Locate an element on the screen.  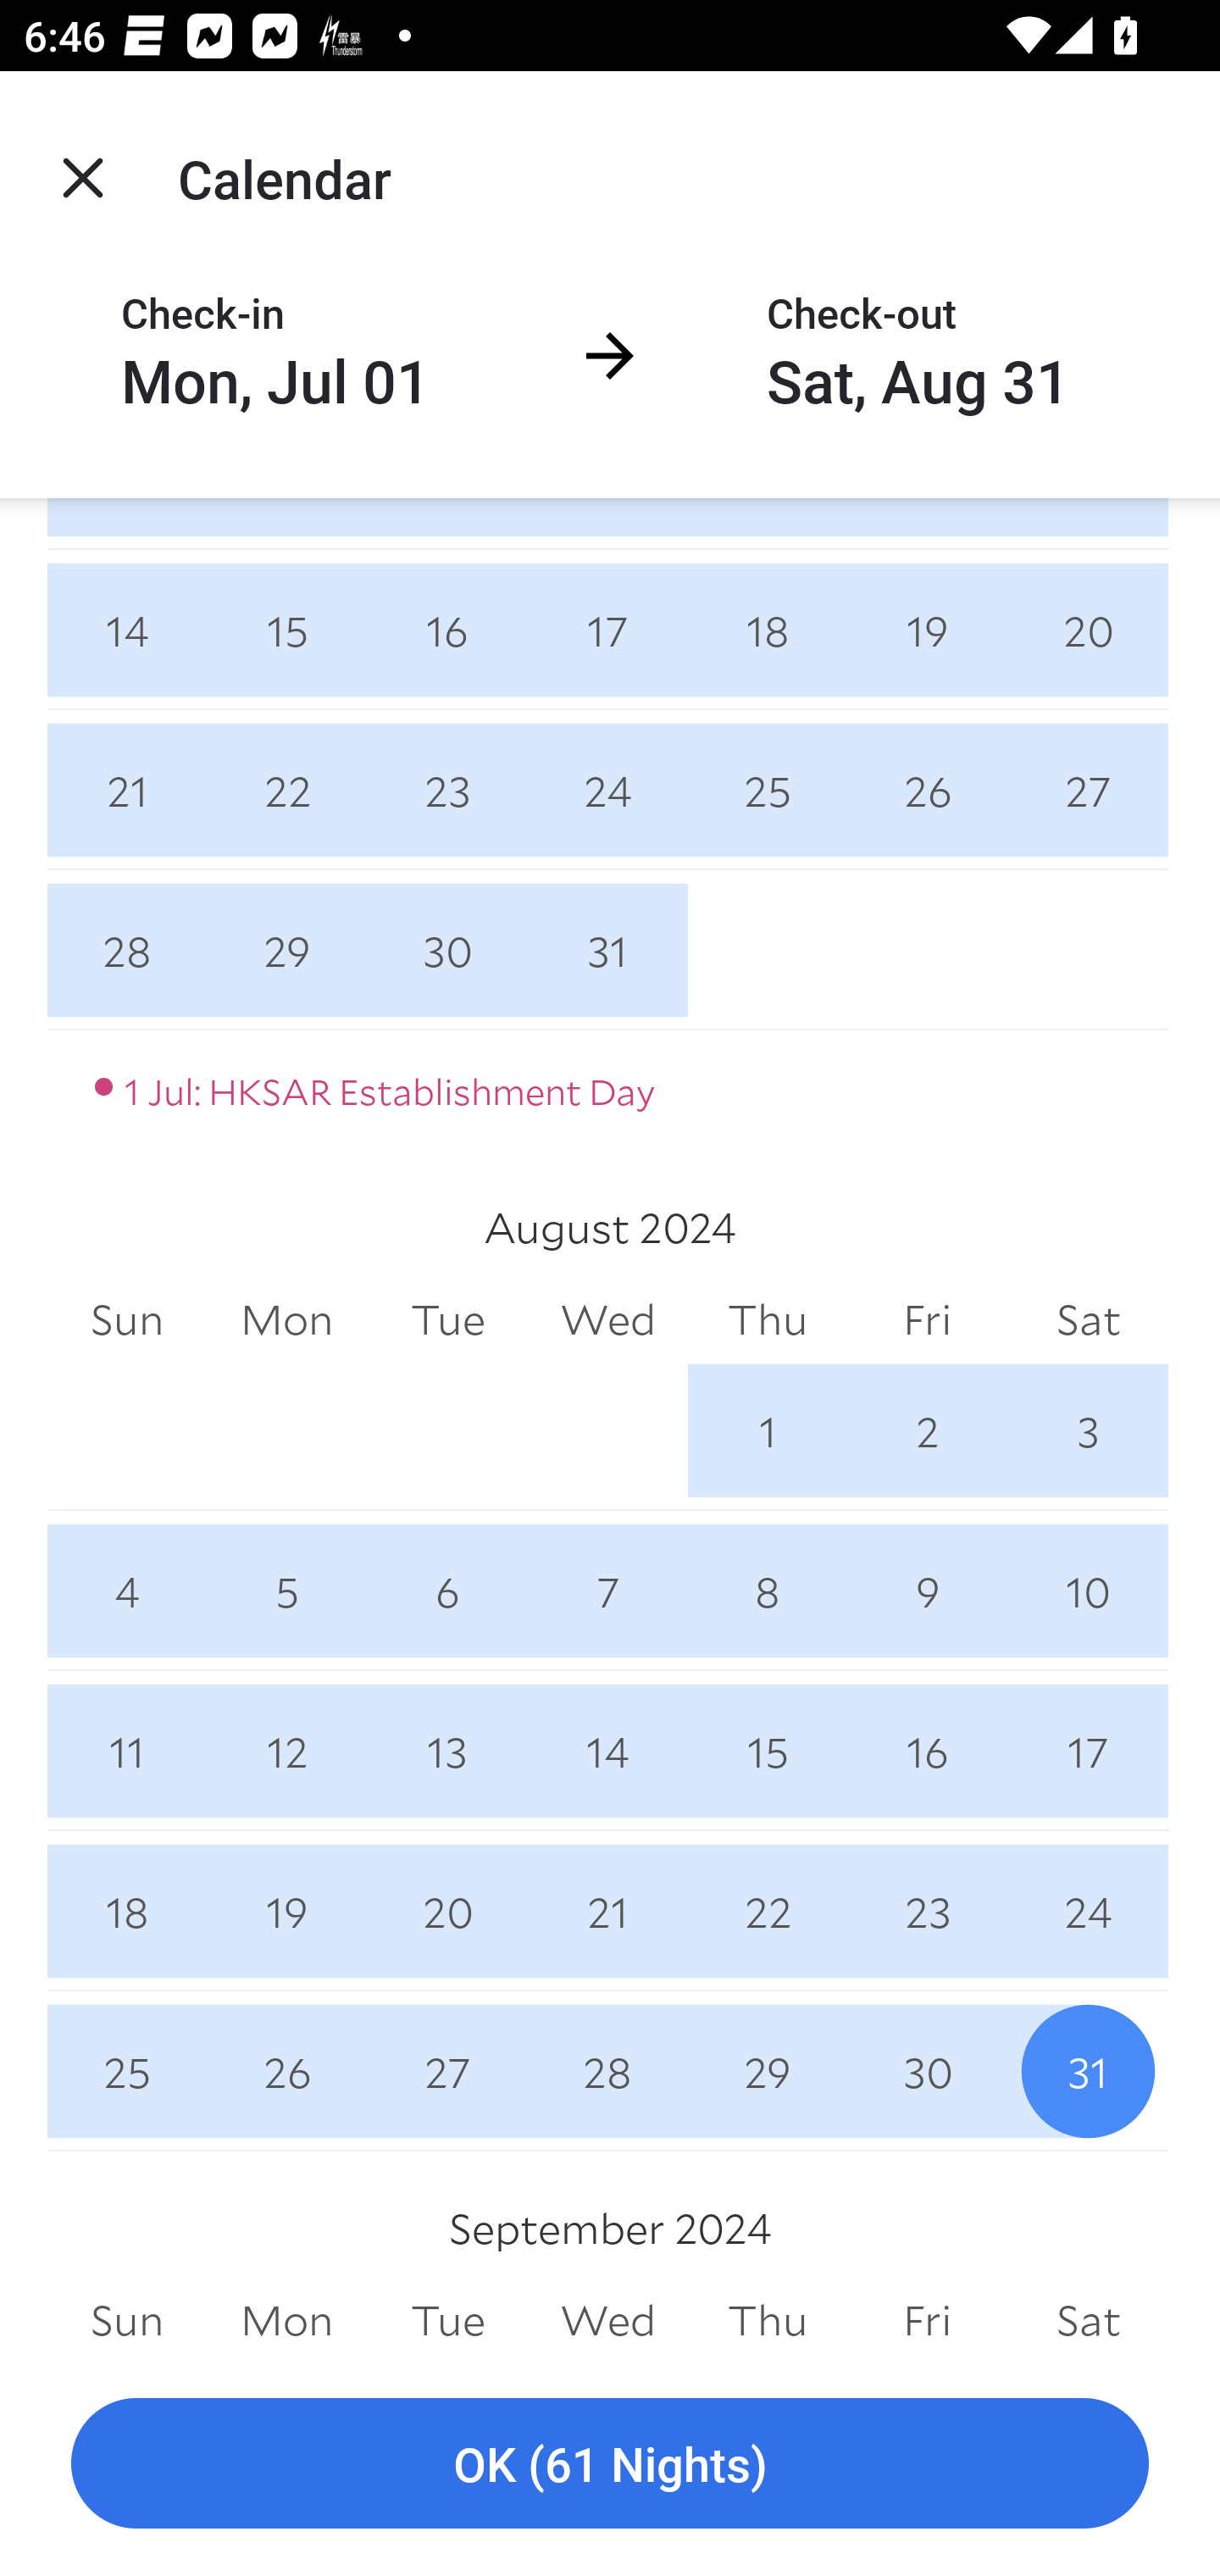
31 31 July 2024 is located at coordinates (608, 951).